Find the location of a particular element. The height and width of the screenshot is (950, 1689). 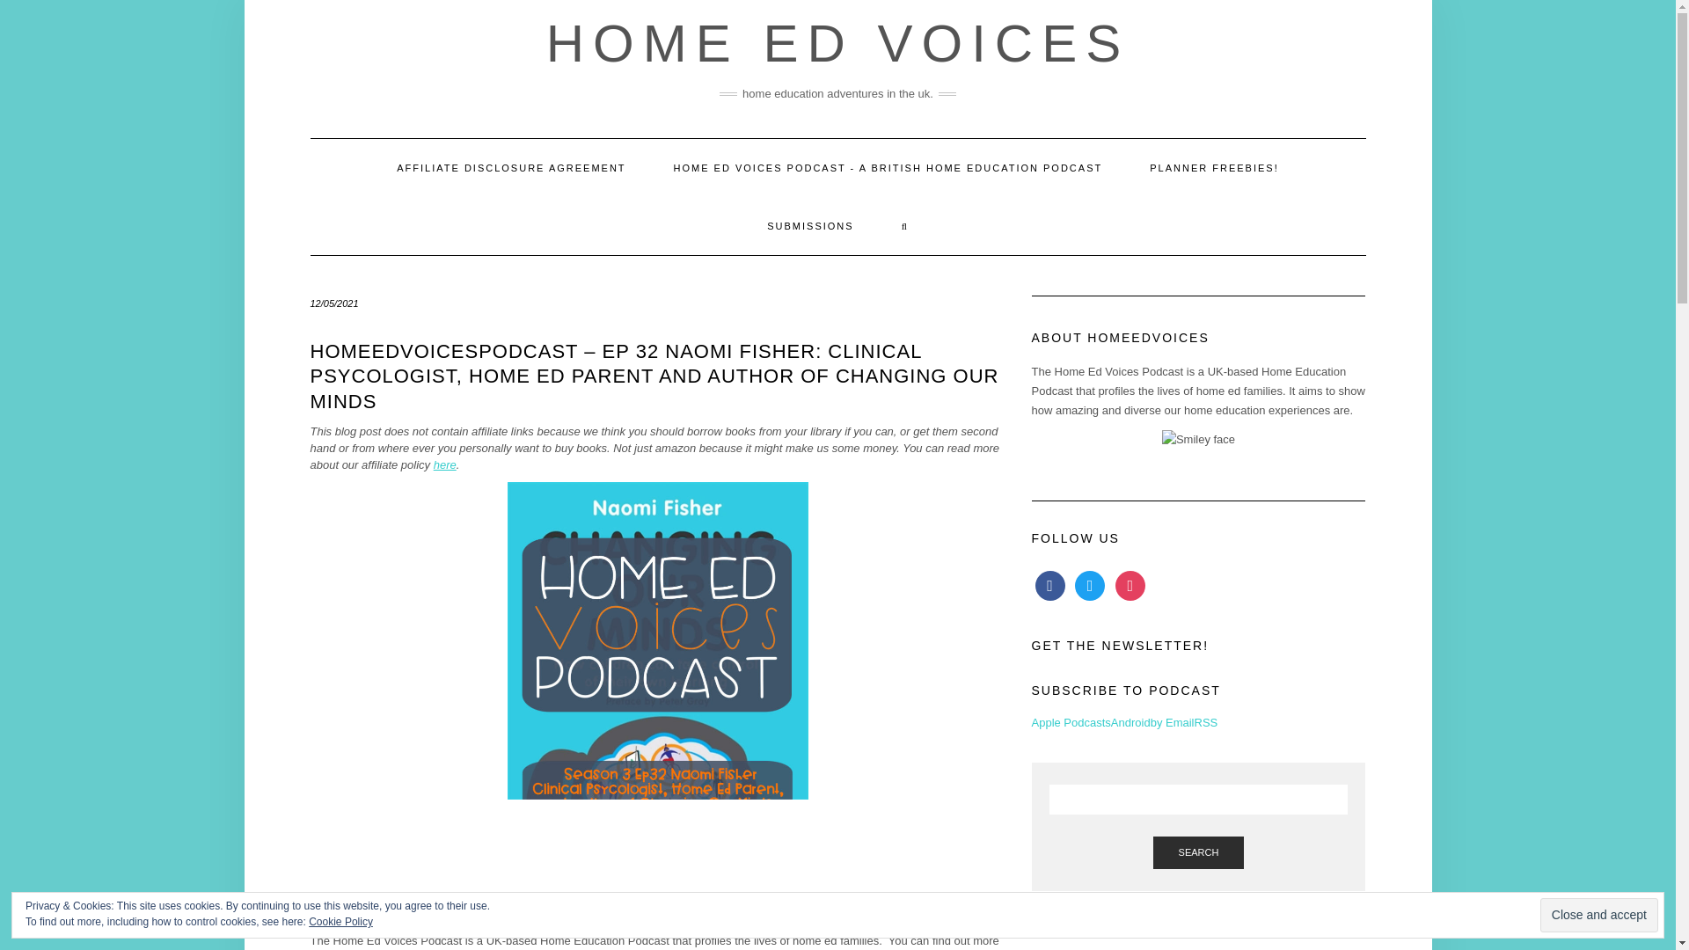

here is located at coordinates (445, 464).